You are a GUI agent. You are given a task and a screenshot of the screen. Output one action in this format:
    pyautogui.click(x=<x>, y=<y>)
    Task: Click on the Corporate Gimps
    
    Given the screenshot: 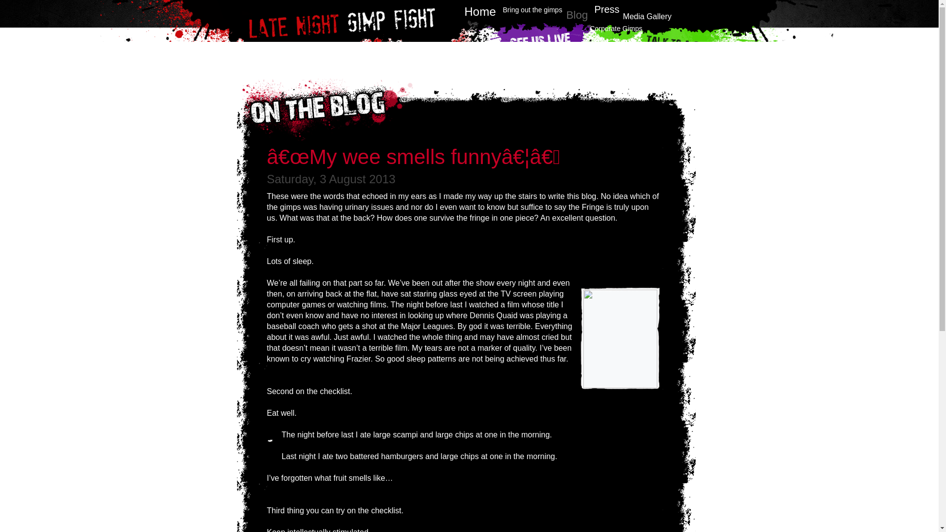 What is the action you would take?
    pyautogui.click(x=616, y=28)
    